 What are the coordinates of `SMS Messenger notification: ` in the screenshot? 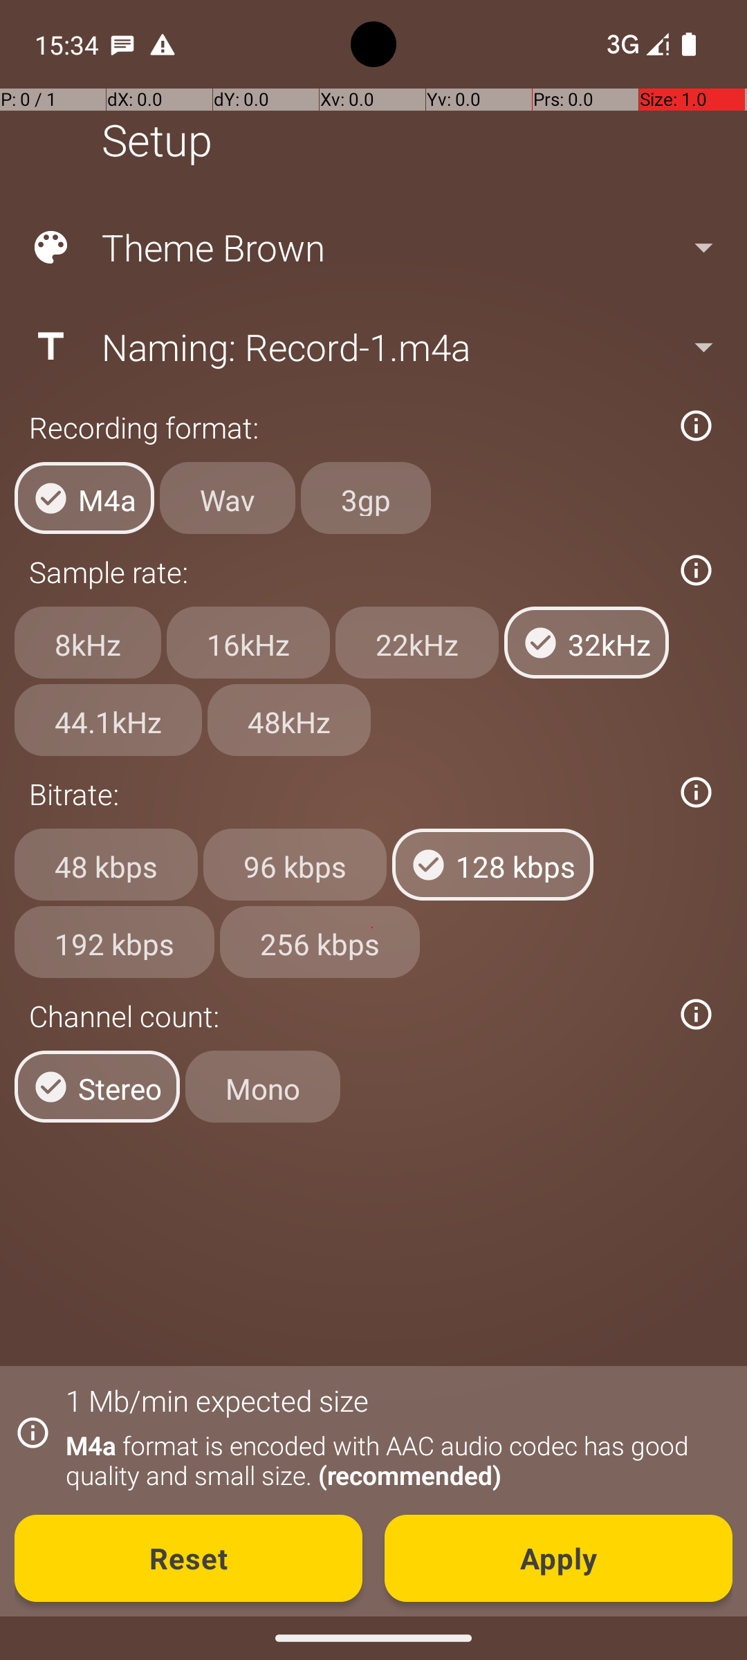 It's located at (122, 44).